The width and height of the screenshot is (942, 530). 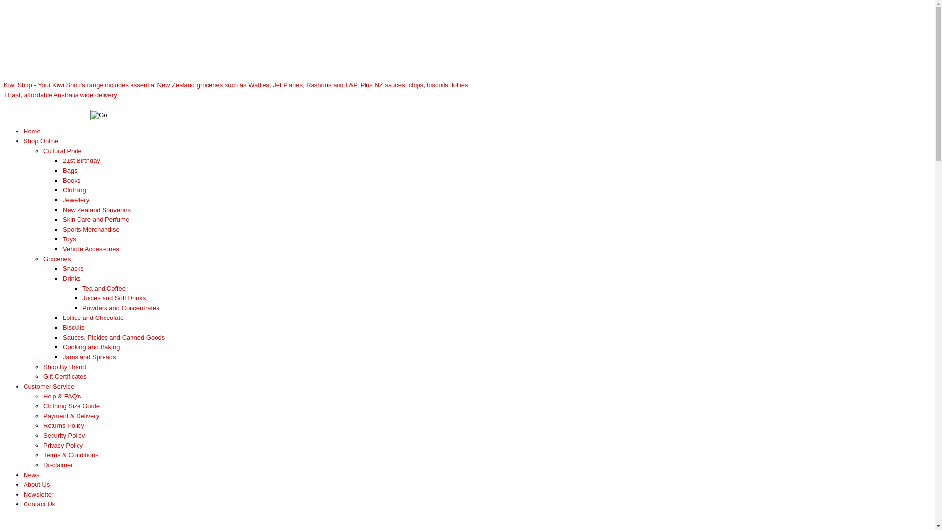 What do you see at coordinates (91, 347) in the screenshot?
I see `Cooking and Baking` at bounding box center [91, 347].